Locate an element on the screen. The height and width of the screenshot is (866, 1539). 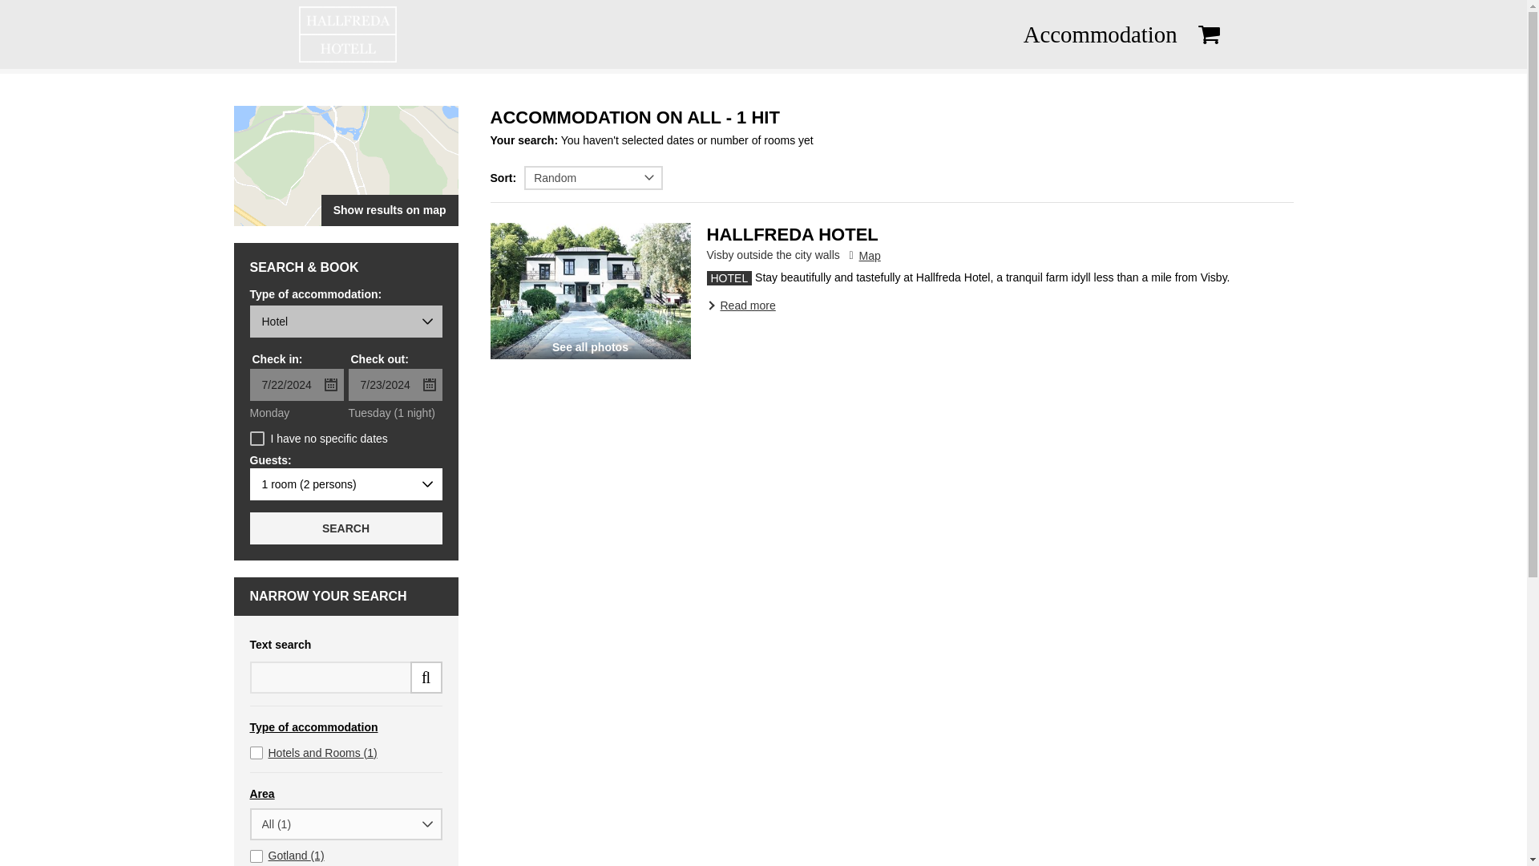
SEARCH is located at coordinates (346, 528).